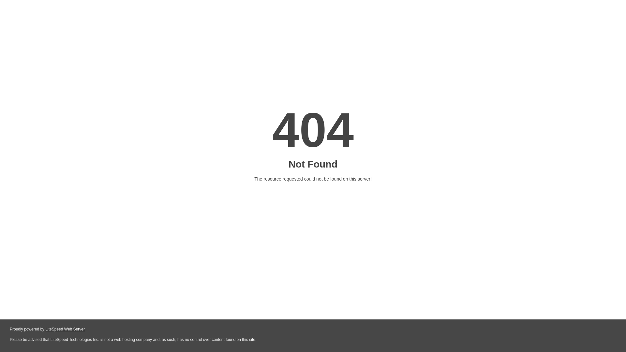 The image size is (626, 352). What do you see at coordinates (65, 329) in the screenshot?
I see `LiteSpeed Web Server` at bounding box center [65, 329].